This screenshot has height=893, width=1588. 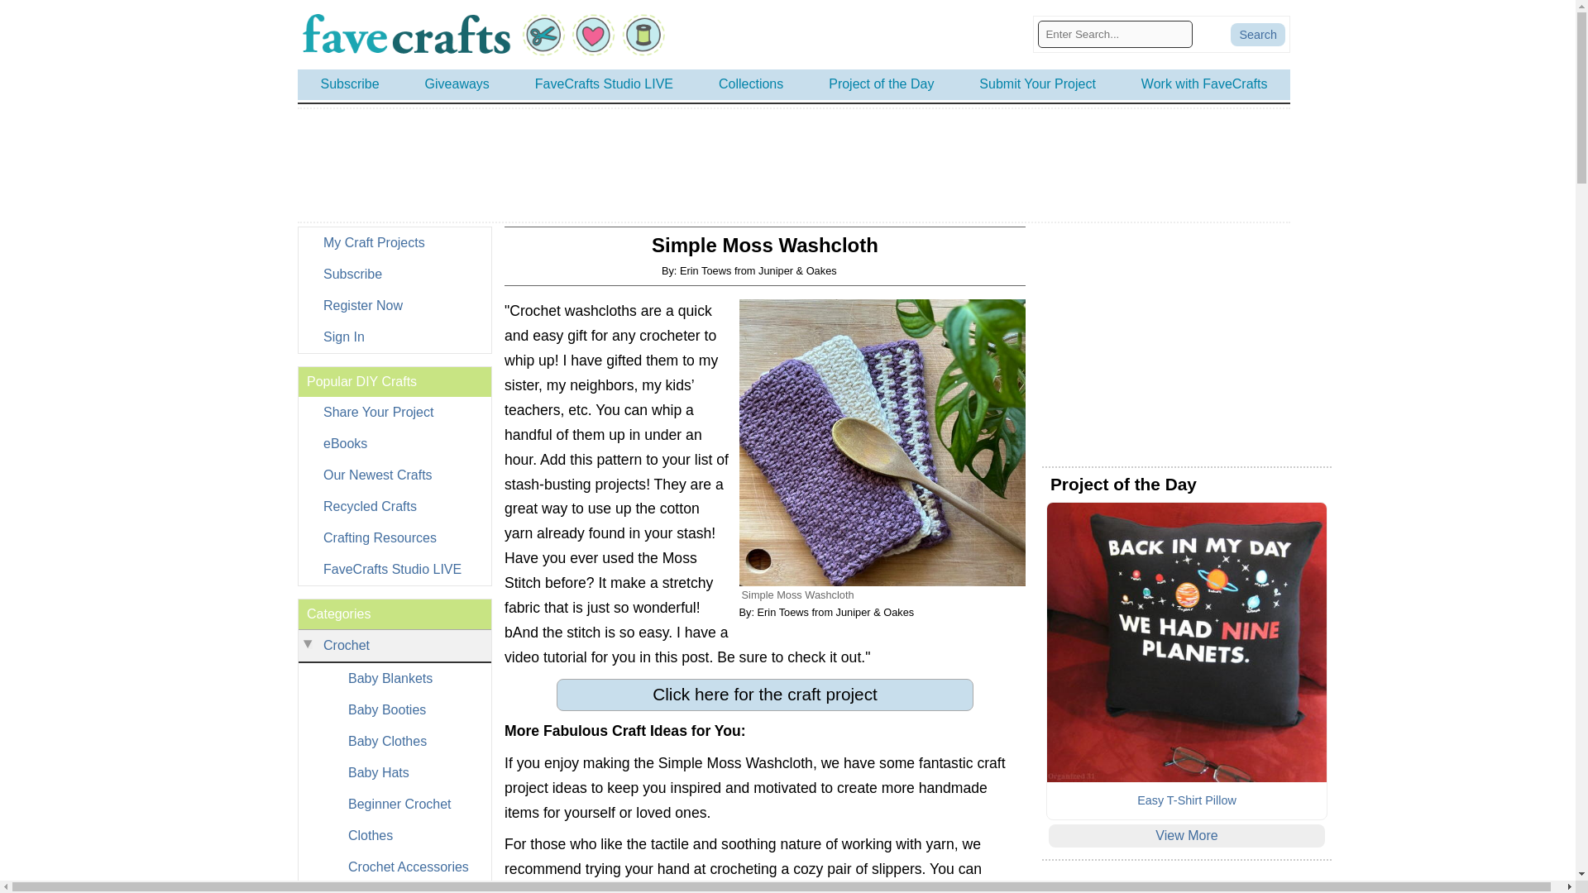 I want to click on Subscribe, so click(x=394, y=275).